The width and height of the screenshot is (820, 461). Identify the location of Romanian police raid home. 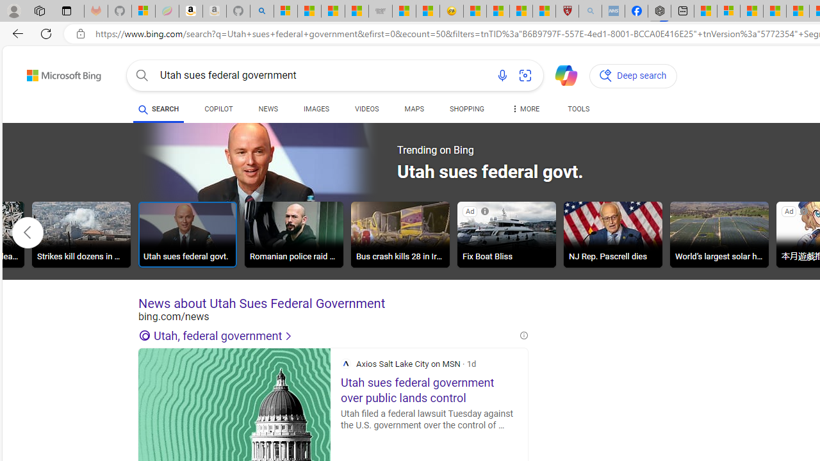
(293, 234).